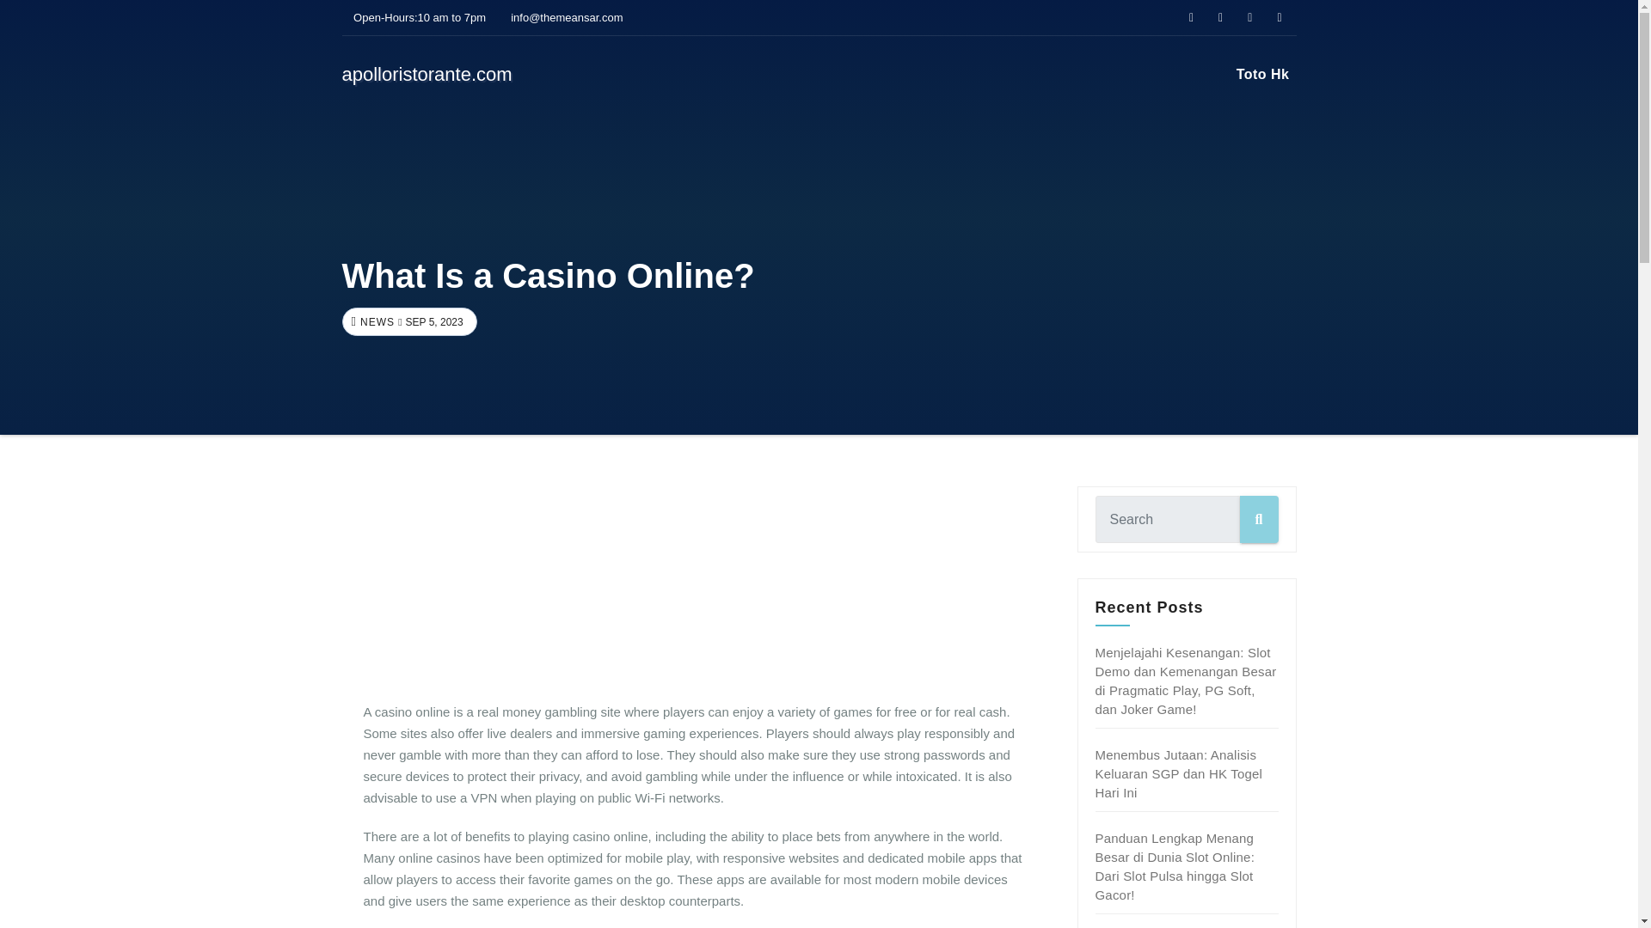 Image resolution: width=1651 pixels, height=928 pixels. Describe the element at coordinates (1179, 773) in the screenshot. I see `Menembus Jutaan: Analisis Keluaran SGP dan HK Togel Hari Ini` at that location.